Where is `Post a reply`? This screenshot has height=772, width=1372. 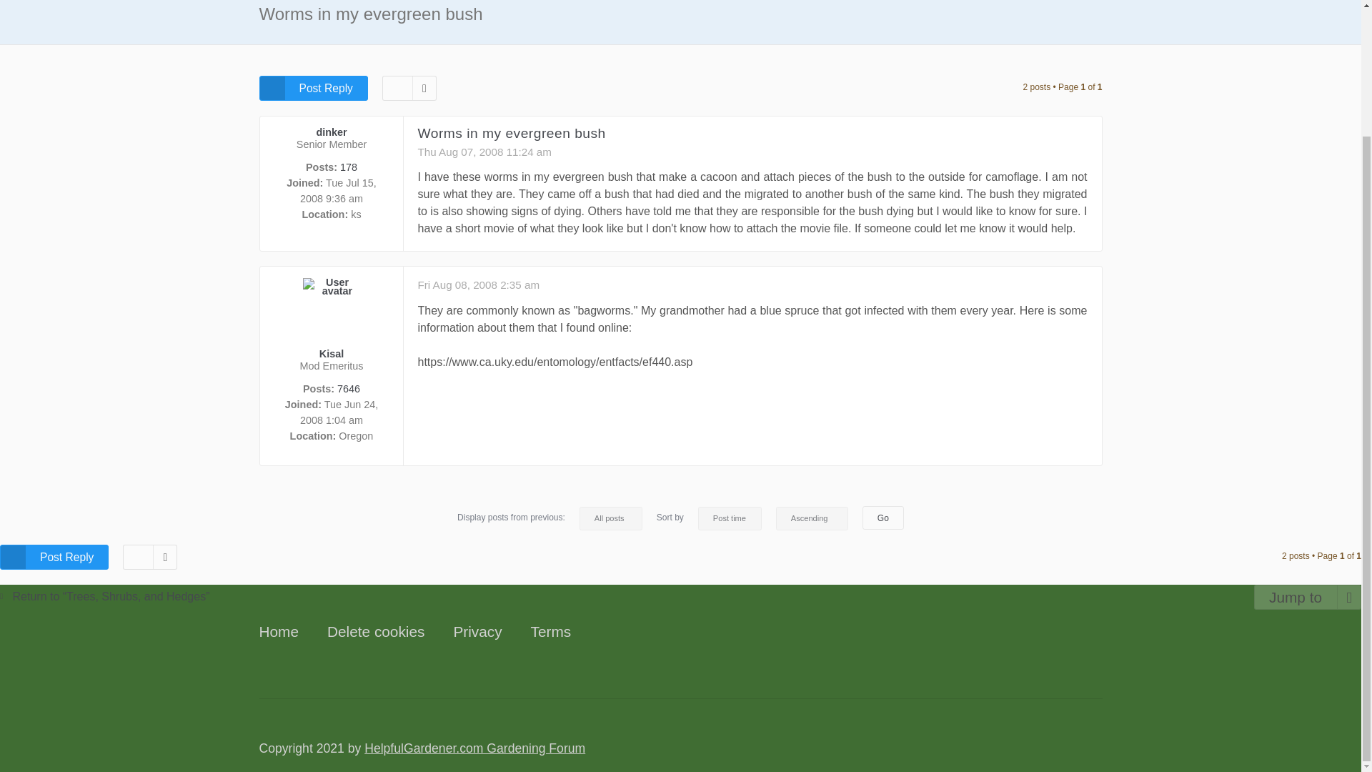
Post a reply is located at coordinates (54, 558).